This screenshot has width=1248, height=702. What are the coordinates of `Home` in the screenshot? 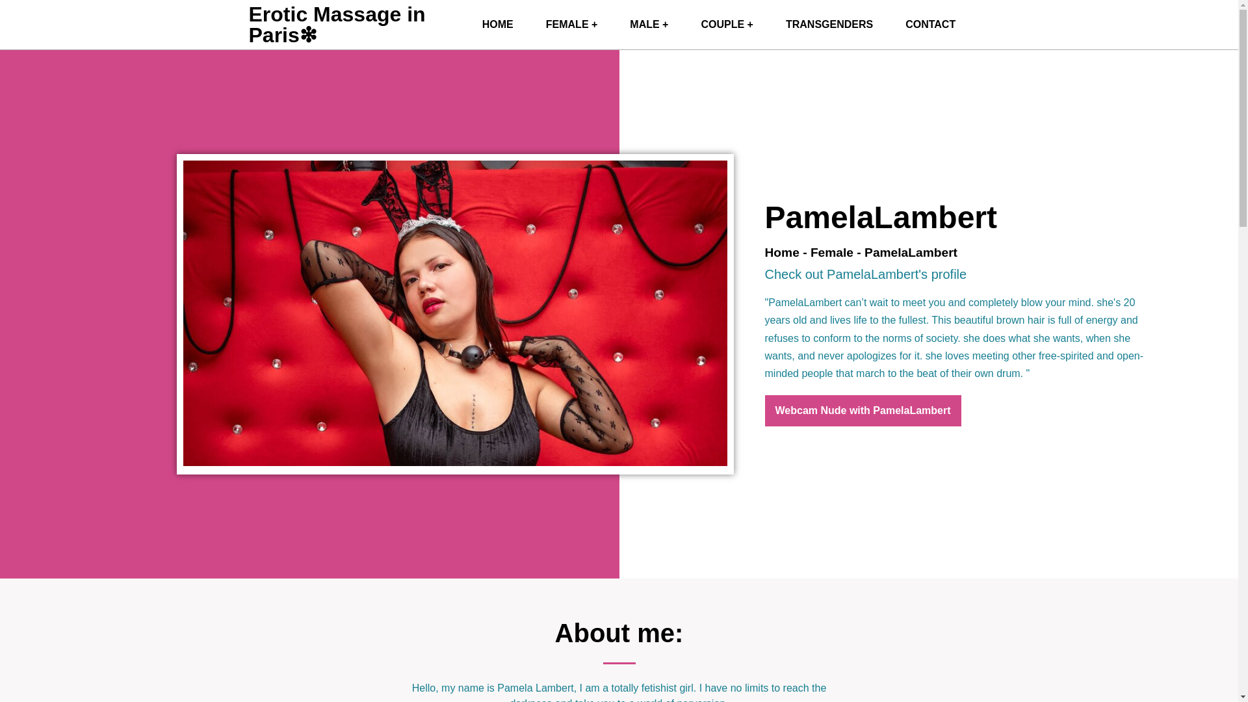 It's located at (781, 252).